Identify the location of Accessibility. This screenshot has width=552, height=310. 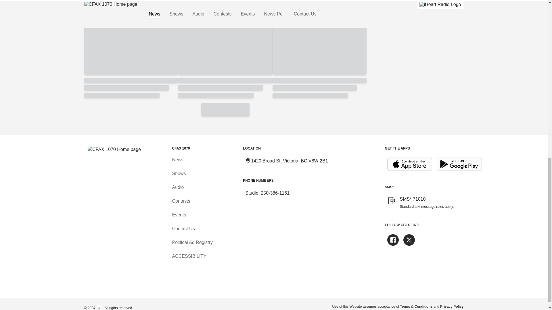
(189, 256).